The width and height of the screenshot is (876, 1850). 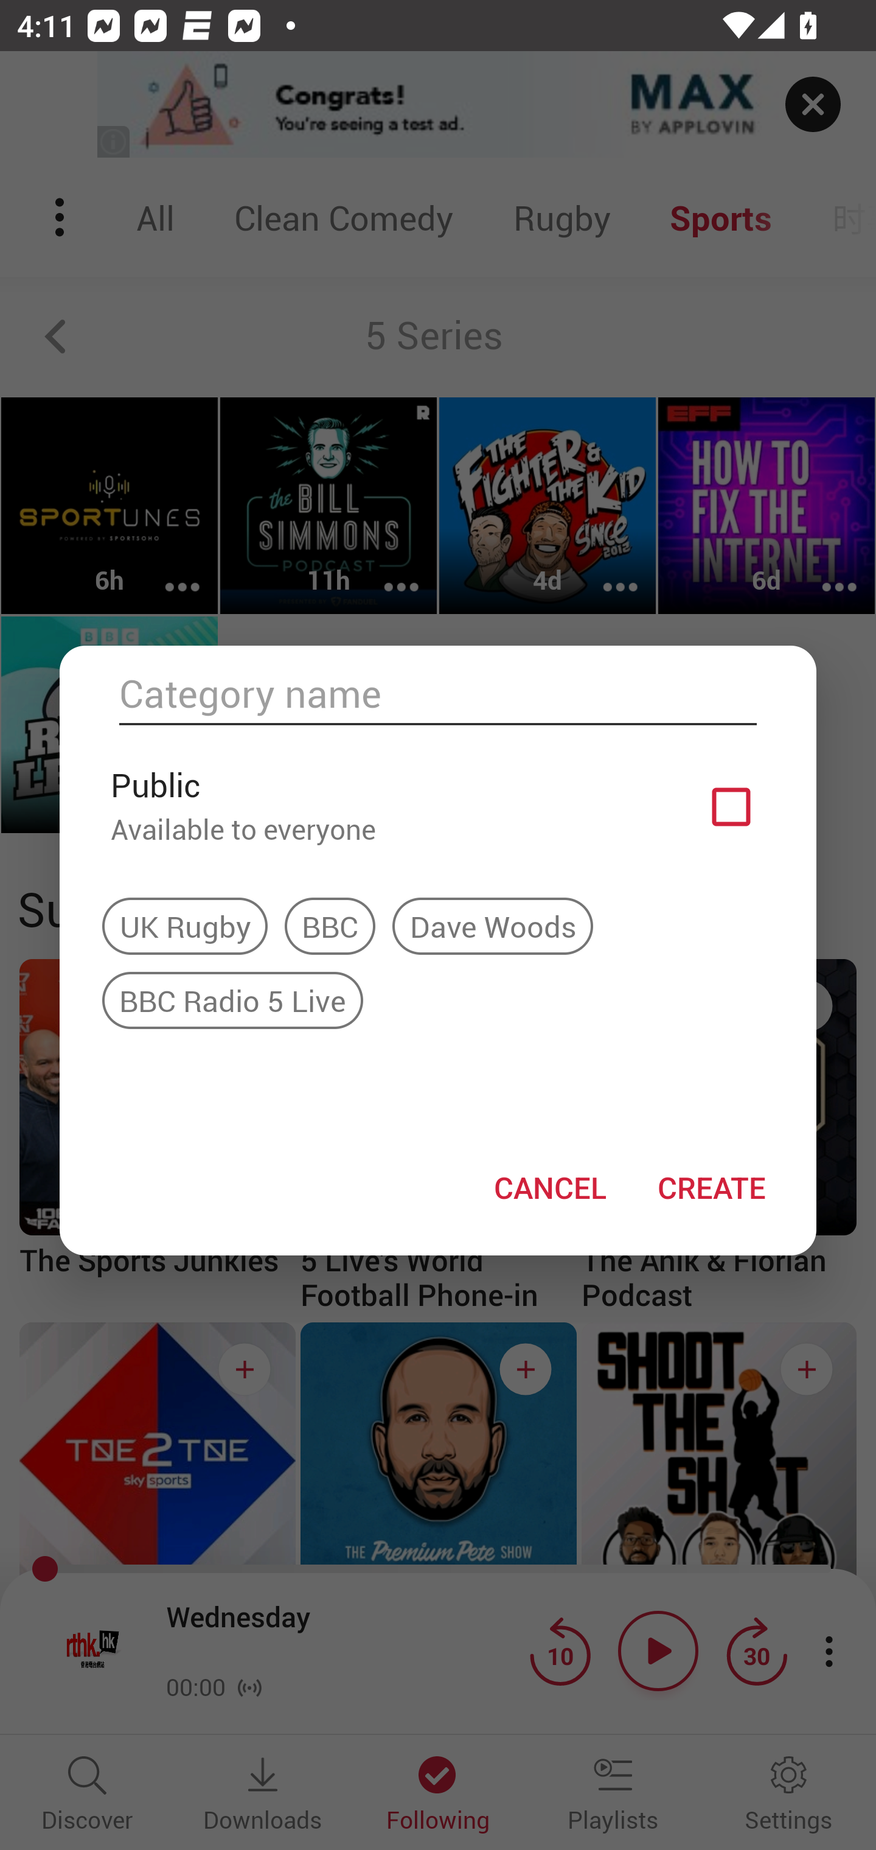 What do you see at coordinates (438, 694) in the screenshot?
I see `Category name` at bounding box center [438, 694].